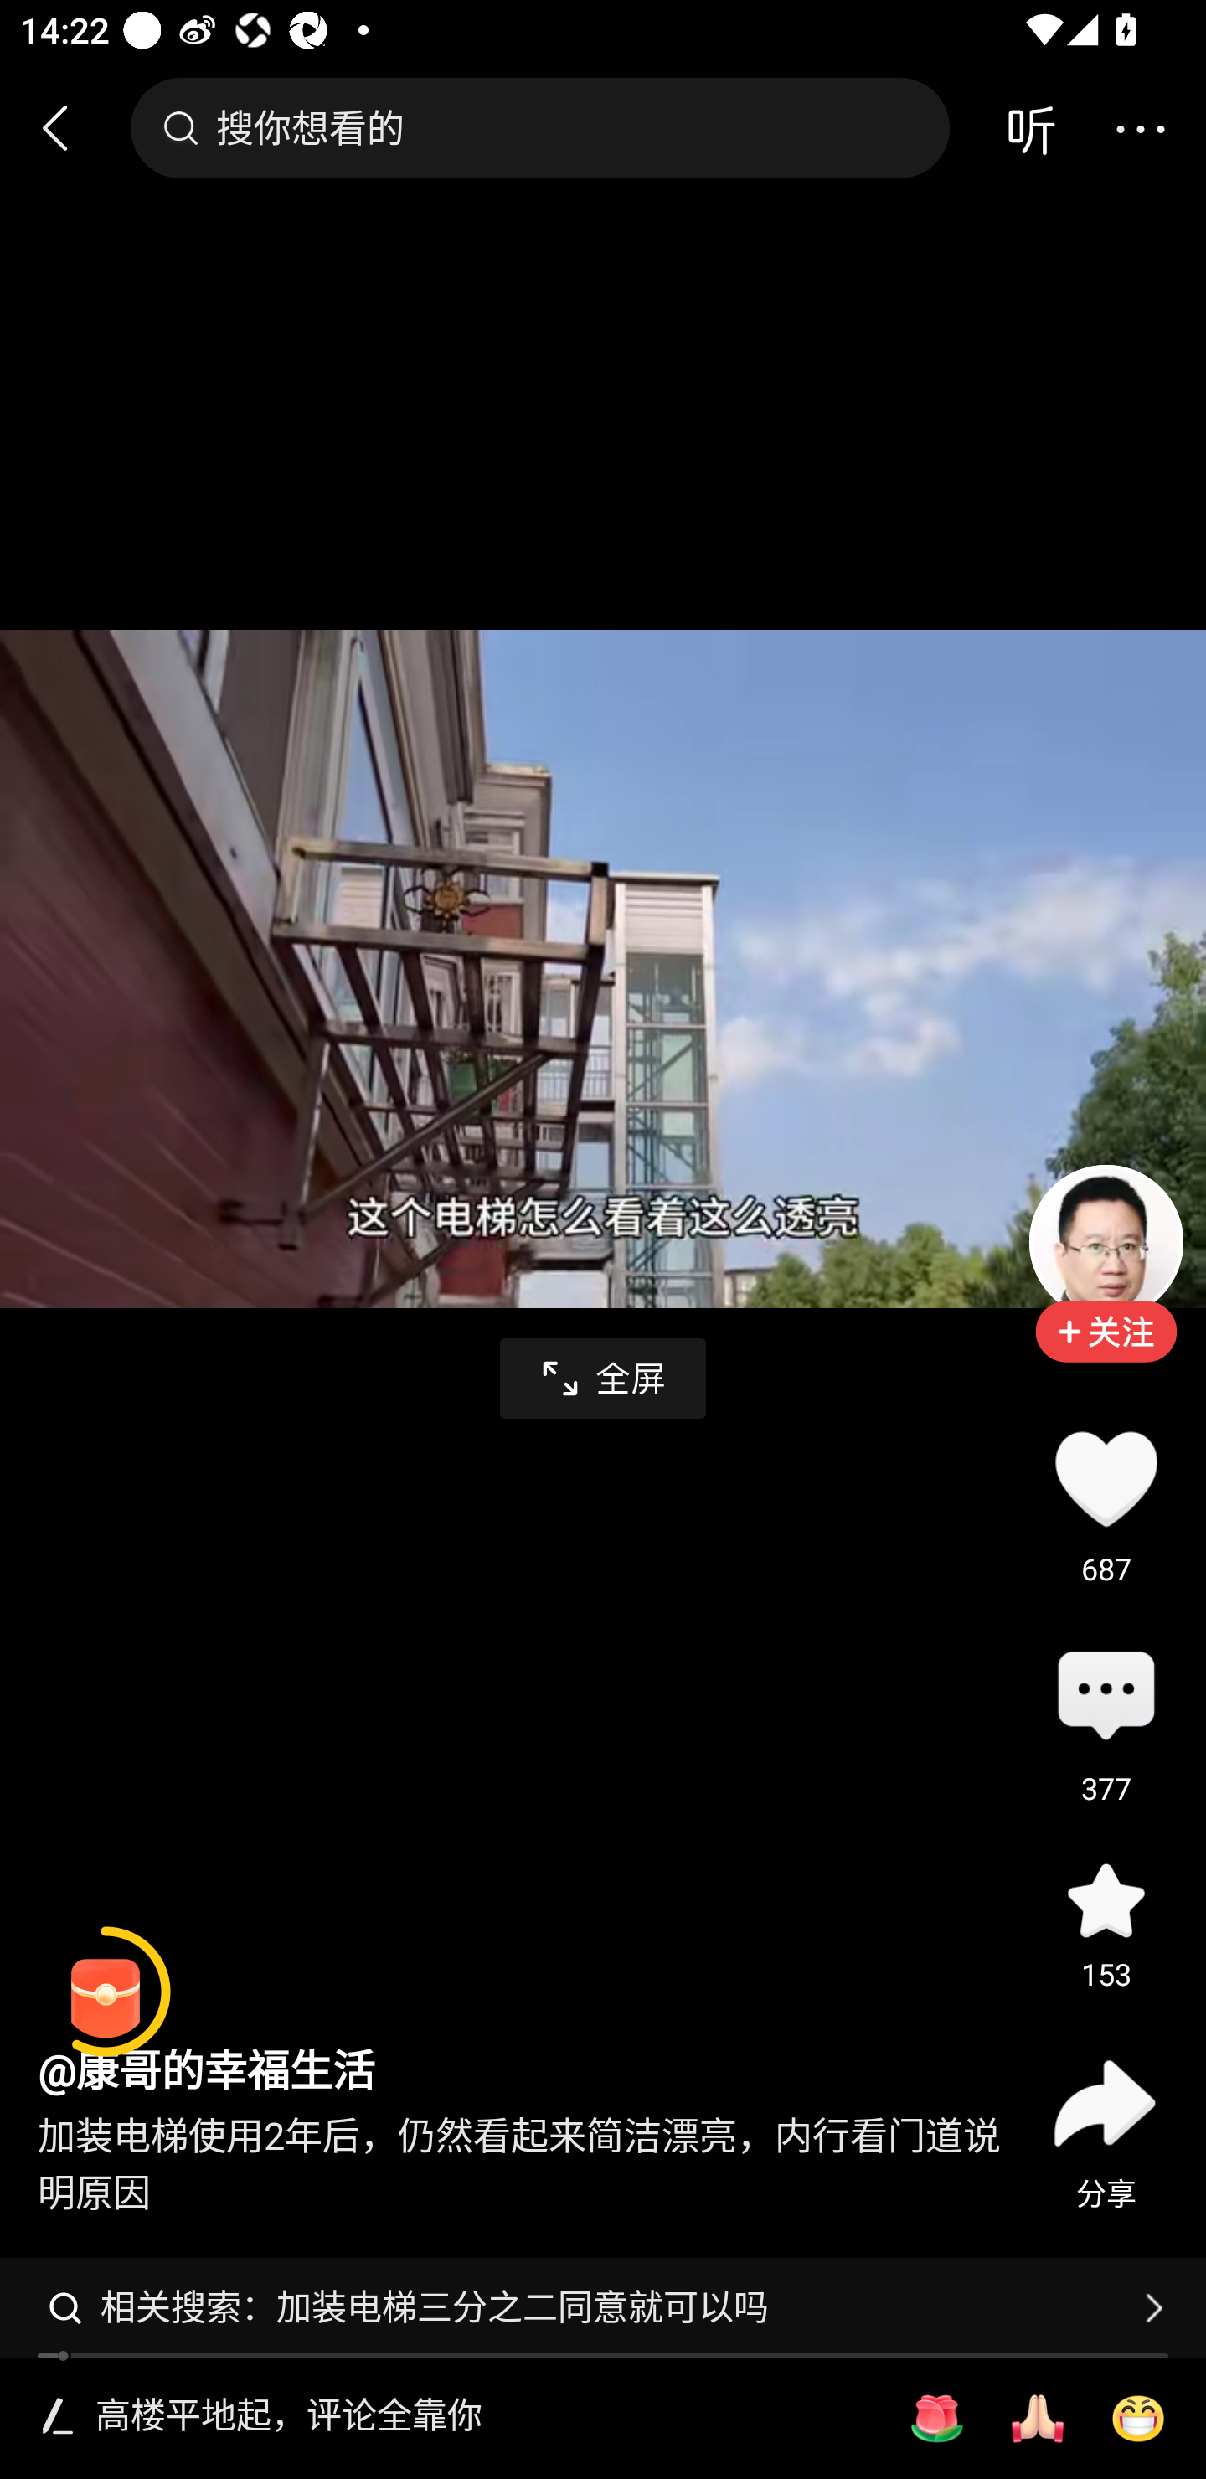 The width and height of the screenshot is (1206, 2479). I want to click on [祈祷], so click(1037, 2419).